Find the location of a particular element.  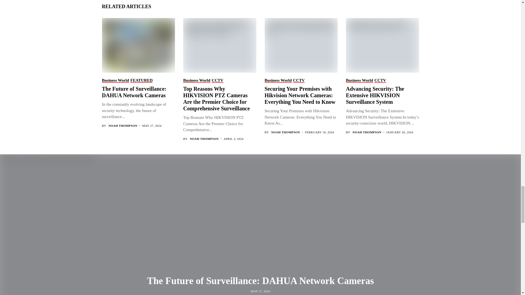

Posts by Noah Thompson is located at coordinates (285, 132).